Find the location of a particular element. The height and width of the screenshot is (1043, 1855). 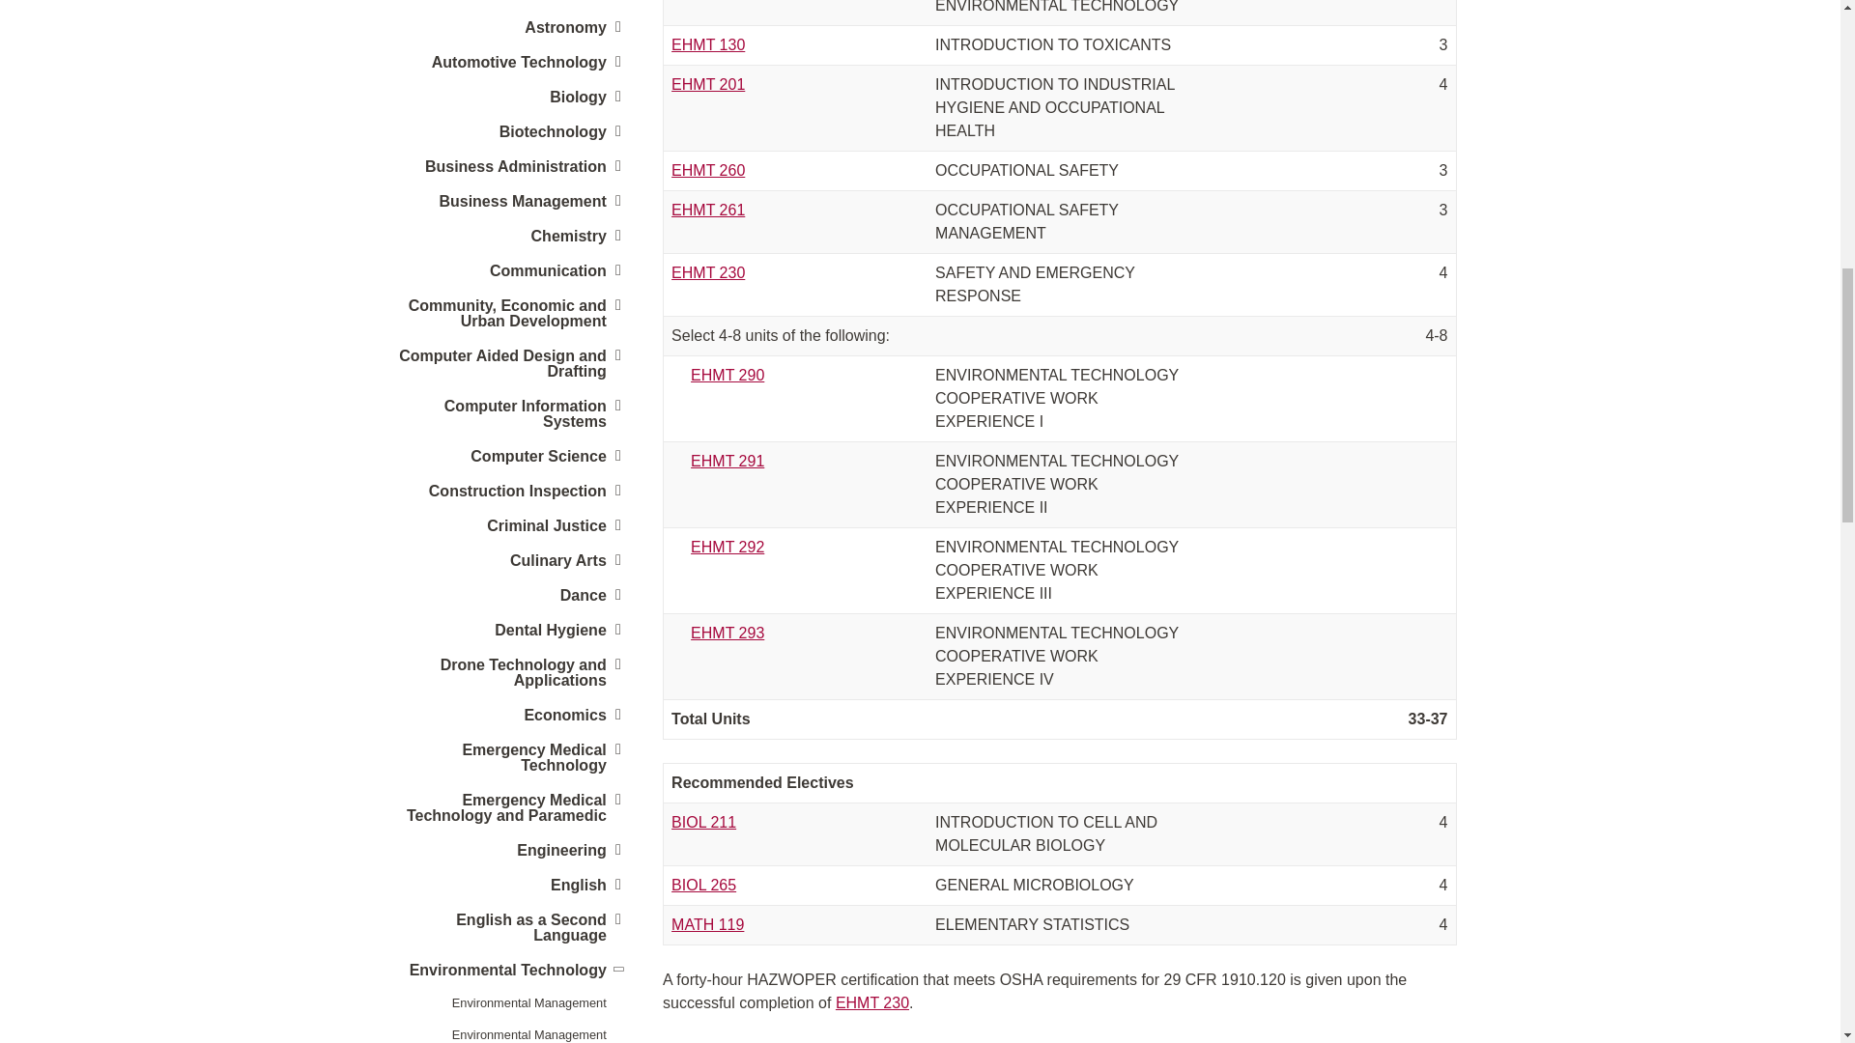

Computer Aided Design and Drafting is located at coordinates (506, 363).